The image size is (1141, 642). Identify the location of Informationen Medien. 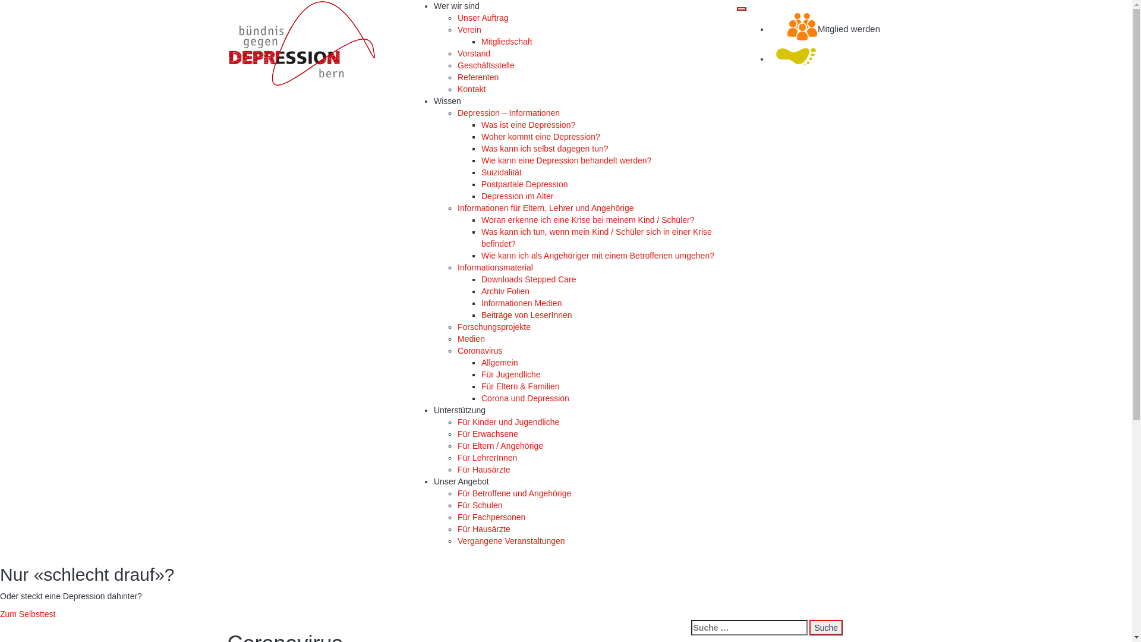
(522, 303).